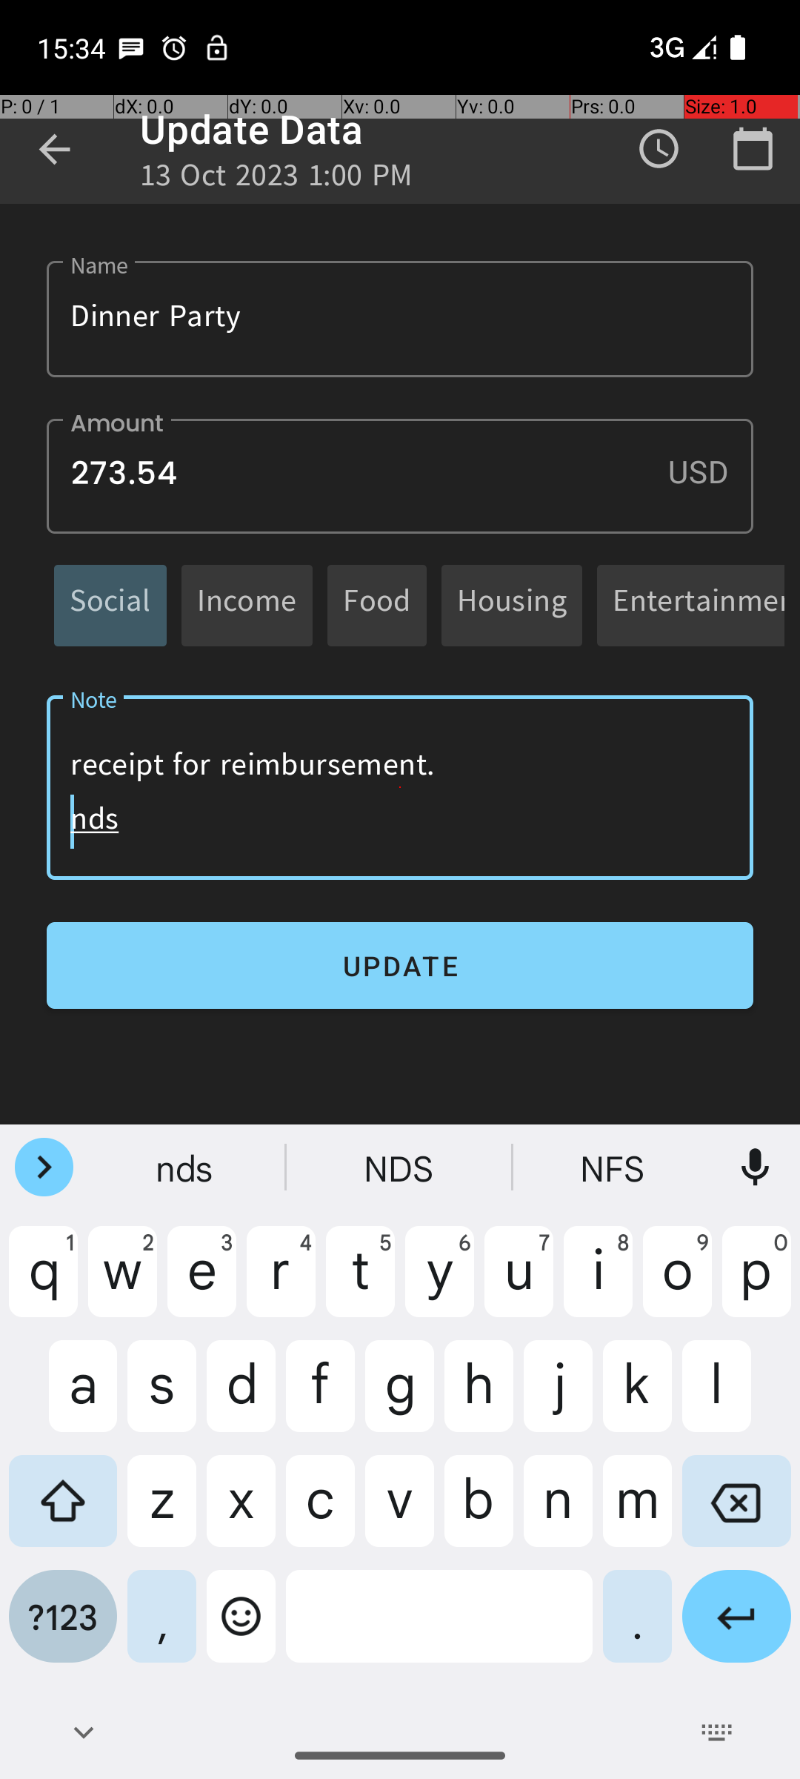 The height and width of the screenshot is (1779, 800). What do you see at coordinates (400, 787) in the screenshot?
I see `Remember to transfer fuMake sure to save the receipt for reimbursement.
nds` at bounding box center [400, 787].